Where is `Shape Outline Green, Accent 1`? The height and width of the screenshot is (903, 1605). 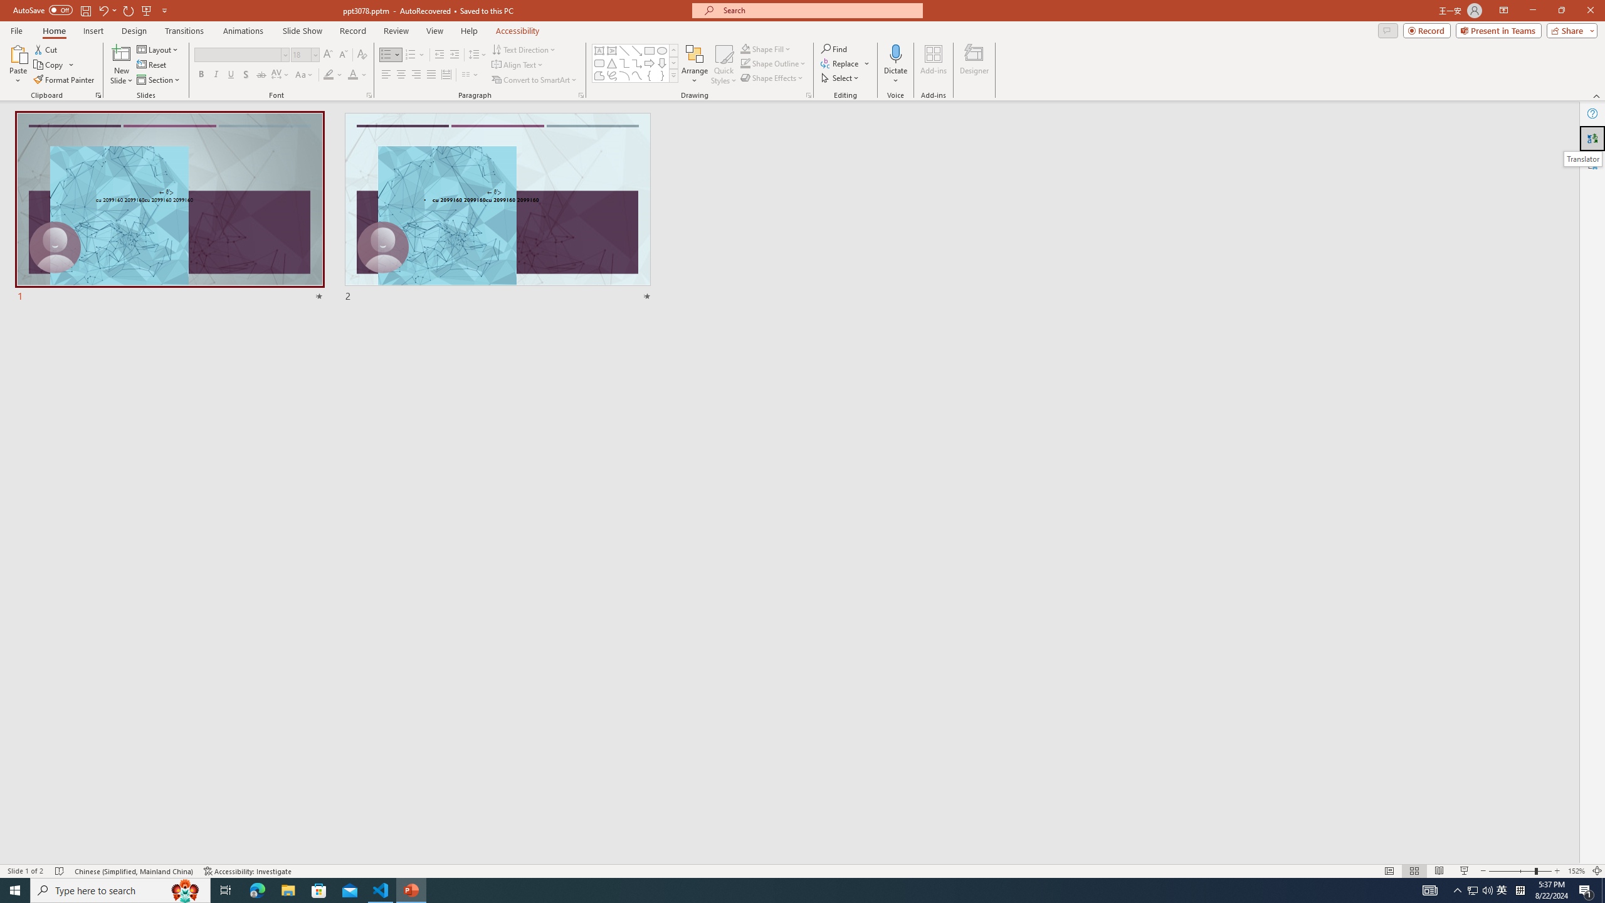 Shape Outline Green, Accent 1 is located at coordinates (745, 63).